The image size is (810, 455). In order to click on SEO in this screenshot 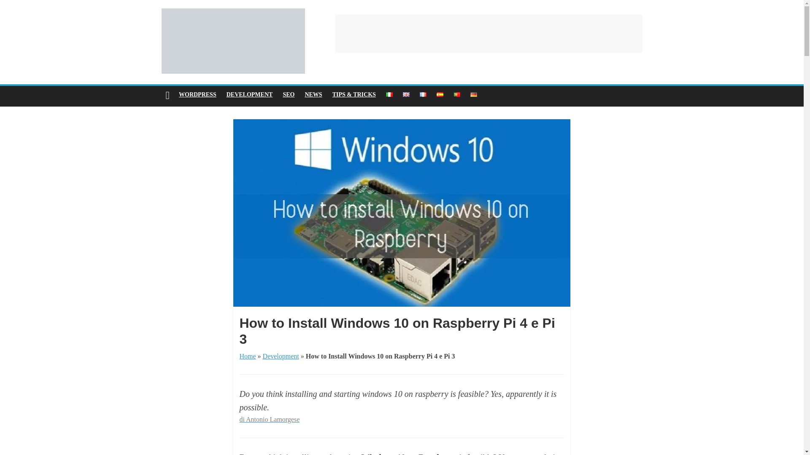, I will do `click(289, 95)`.